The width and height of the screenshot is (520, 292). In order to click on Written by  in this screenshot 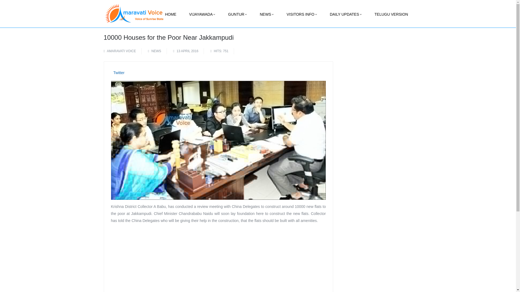, I will do `click(122, 51)`.